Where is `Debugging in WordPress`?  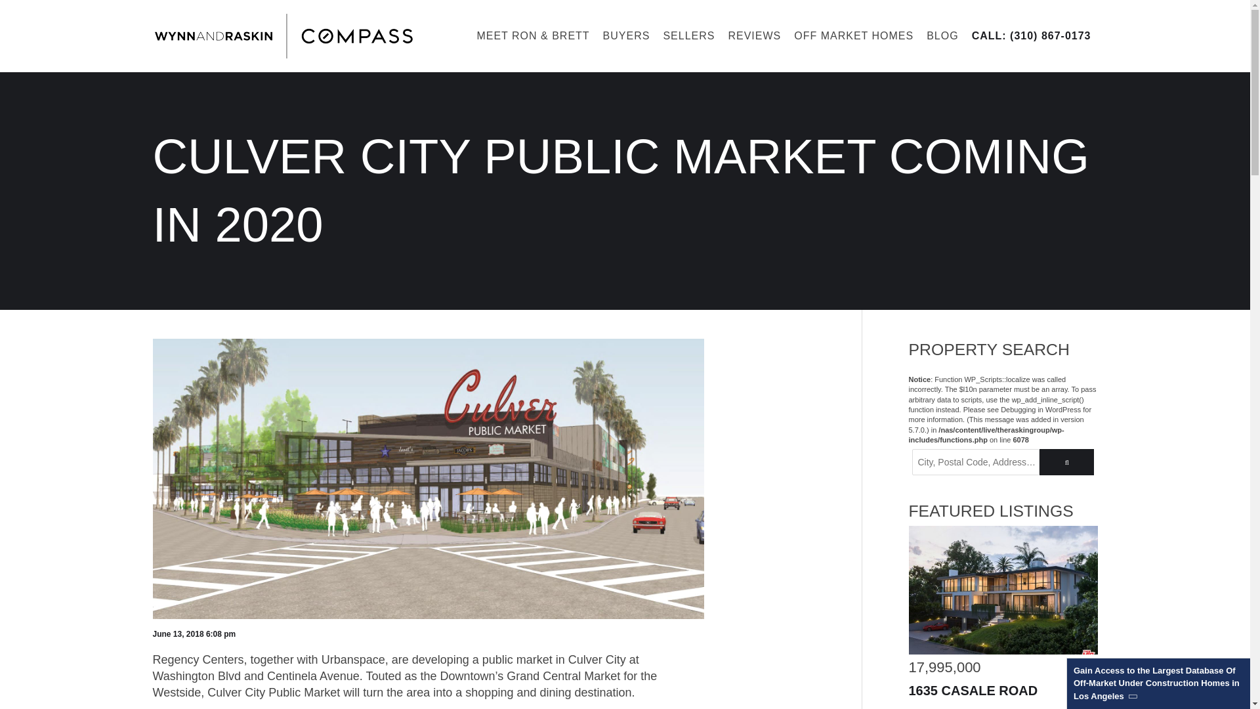
Debugging in WordPress is located at coordinates (1041, 409).